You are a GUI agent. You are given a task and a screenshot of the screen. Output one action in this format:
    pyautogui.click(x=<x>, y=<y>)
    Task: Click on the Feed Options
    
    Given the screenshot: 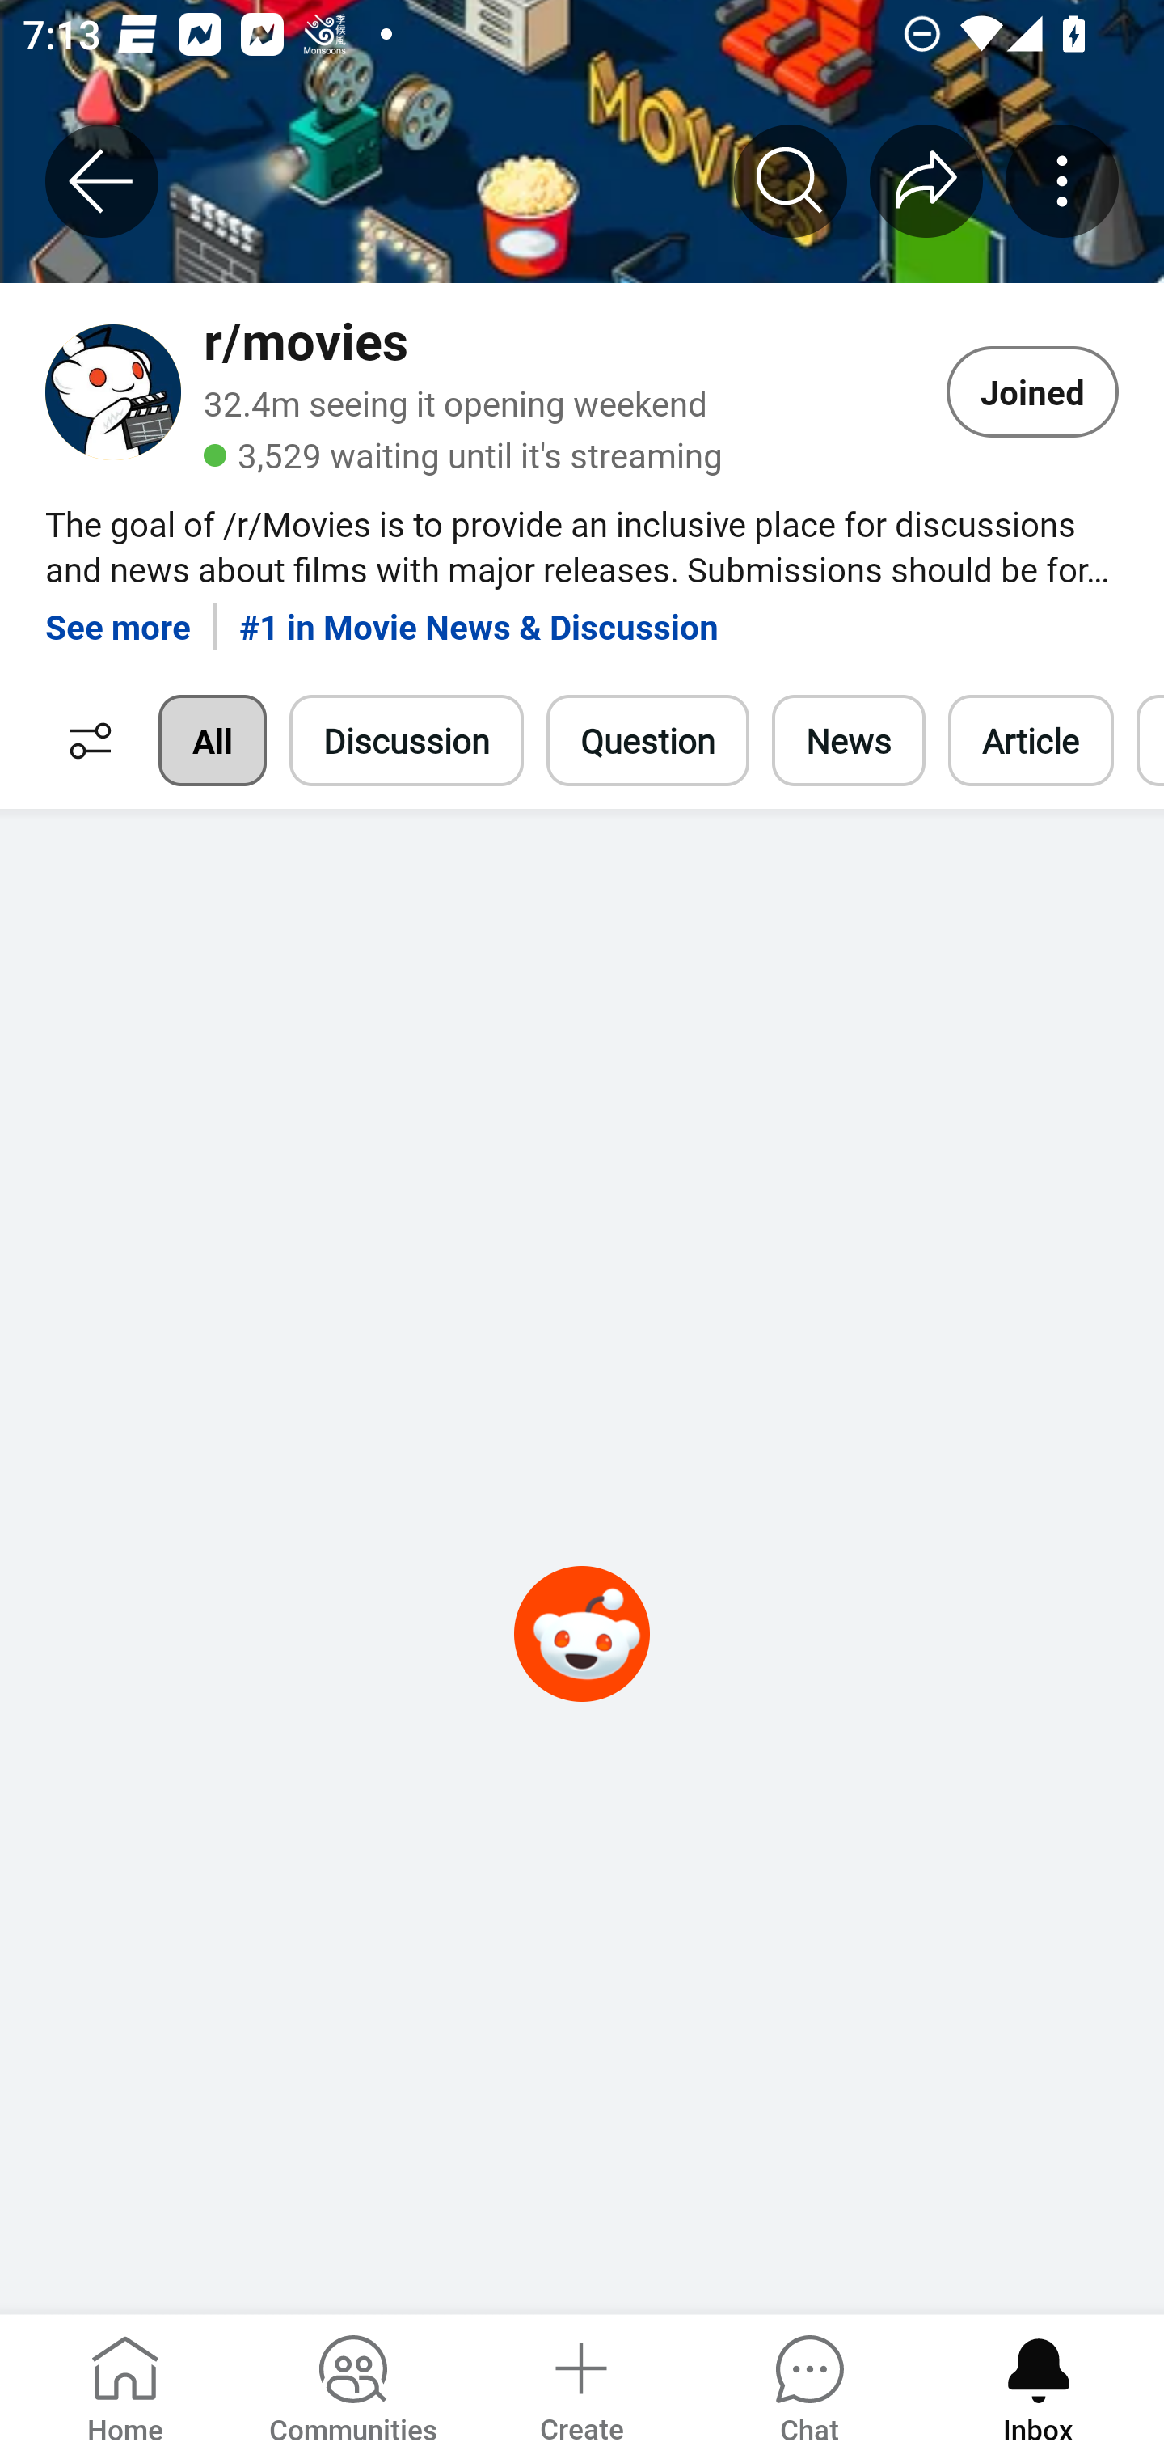 What is the action you would take?
    pyautogui.click(x=82, y=741)
    